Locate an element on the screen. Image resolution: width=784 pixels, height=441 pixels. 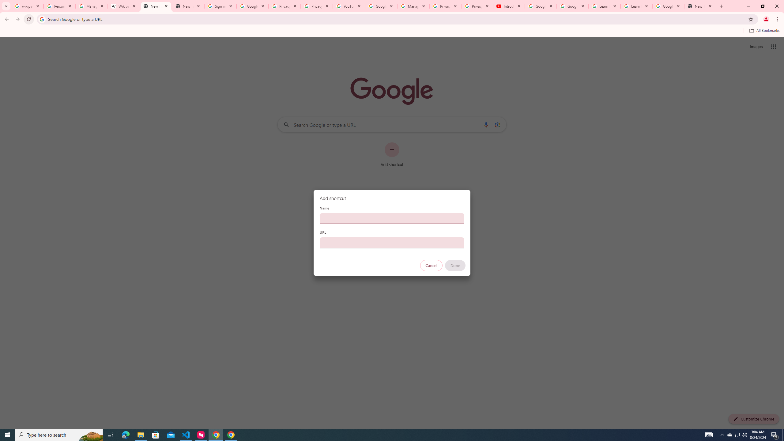
Introduction | Google Privacy Policy - YouTube is located at coordinates (509, 6).